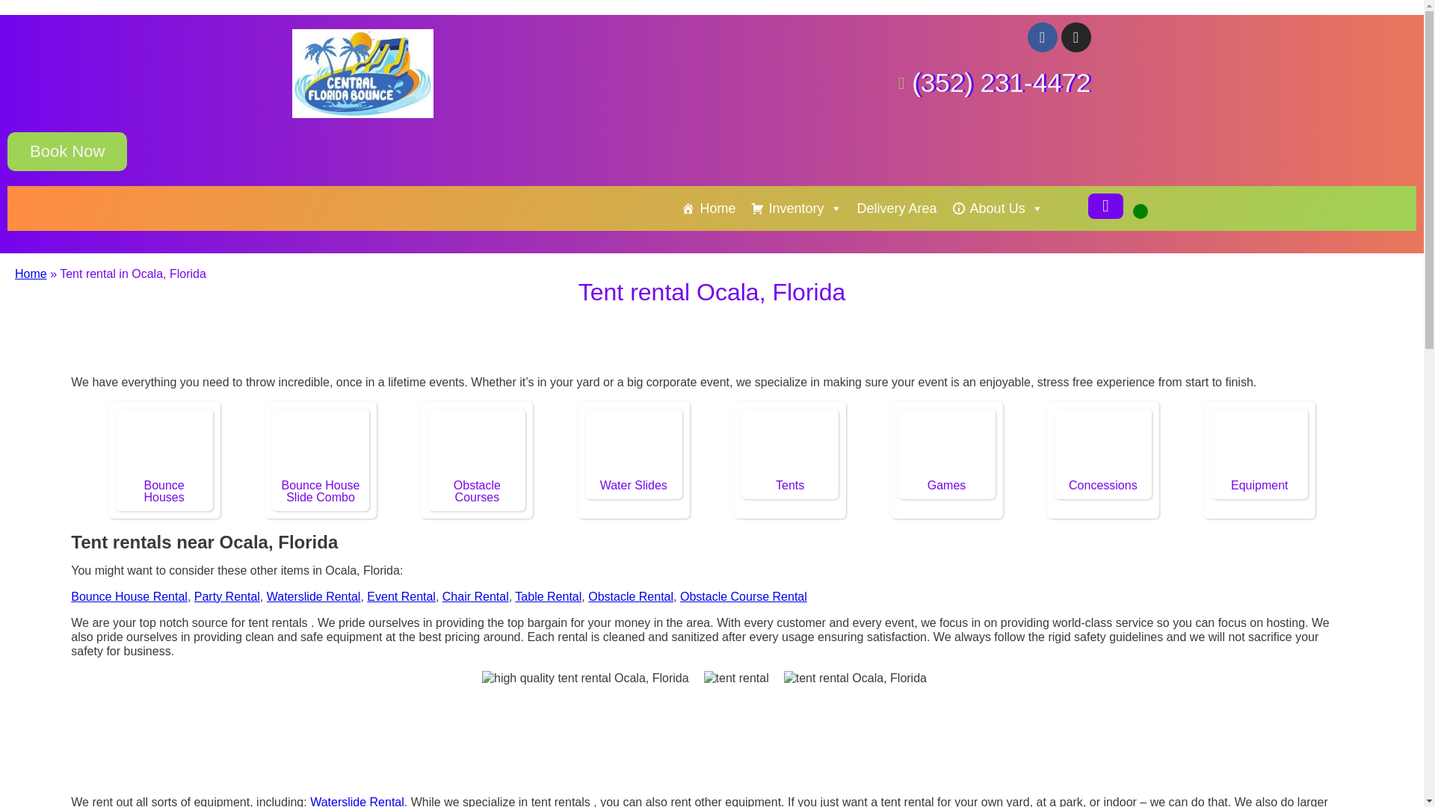 This screenshot has width=1435, height=807. Describe the element at coordinates (320, 446) in the screenshot. I see `Bounce House Slide Combo` at that location.